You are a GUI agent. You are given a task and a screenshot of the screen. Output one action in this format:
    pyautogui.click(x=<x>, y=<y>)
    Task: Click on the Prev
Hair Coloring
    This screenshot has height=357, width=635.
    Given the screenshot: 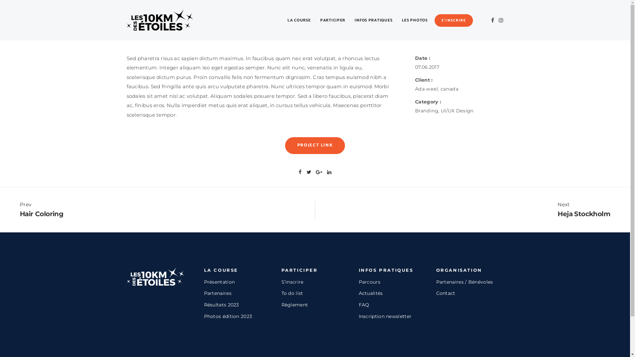 What is the action you would take?
    pyautogui.click(x=164, y=210)
    